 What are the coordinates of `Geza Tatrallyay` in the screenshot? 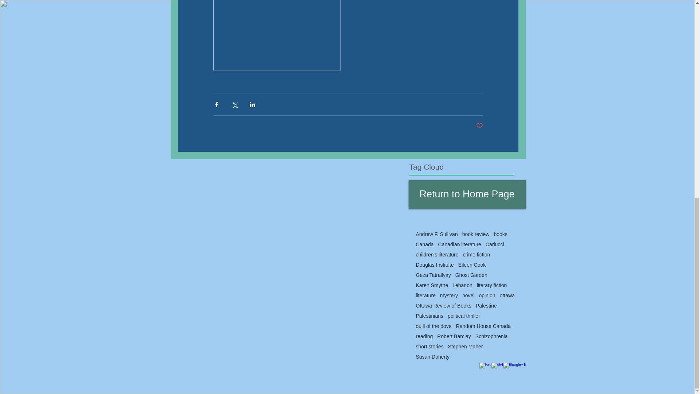 It's located at (433, 275).